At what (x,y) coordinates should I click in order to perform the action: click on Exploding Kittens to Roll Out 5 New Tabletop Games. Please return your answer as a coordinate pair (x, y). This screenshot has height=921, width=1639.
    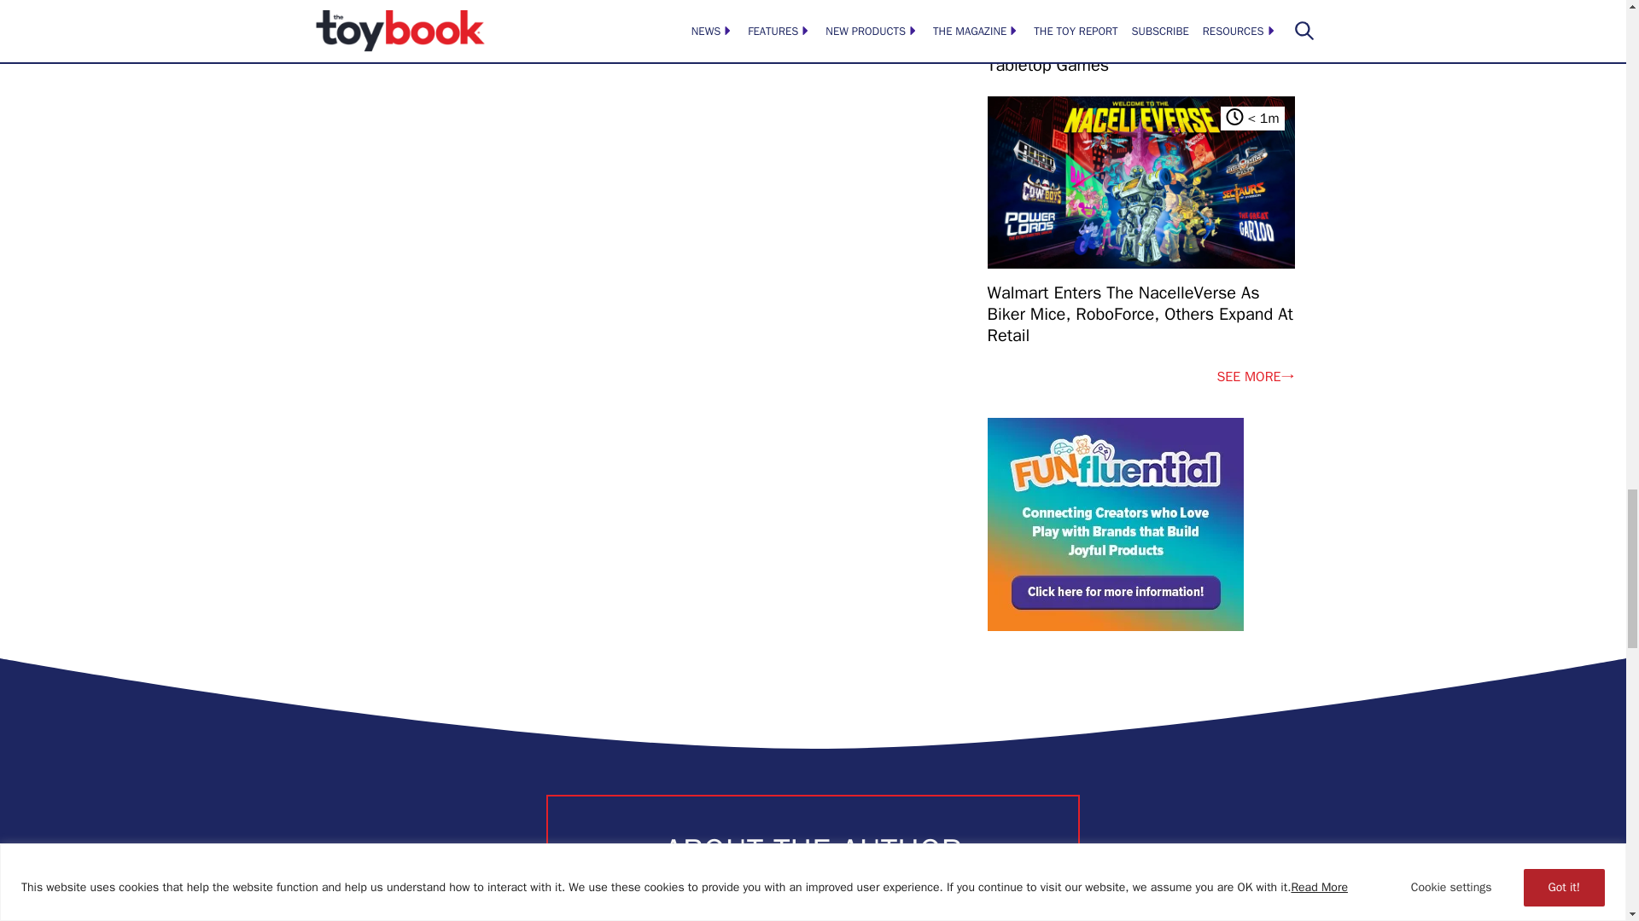
    Looking at the image, I should click on (1140, 38).